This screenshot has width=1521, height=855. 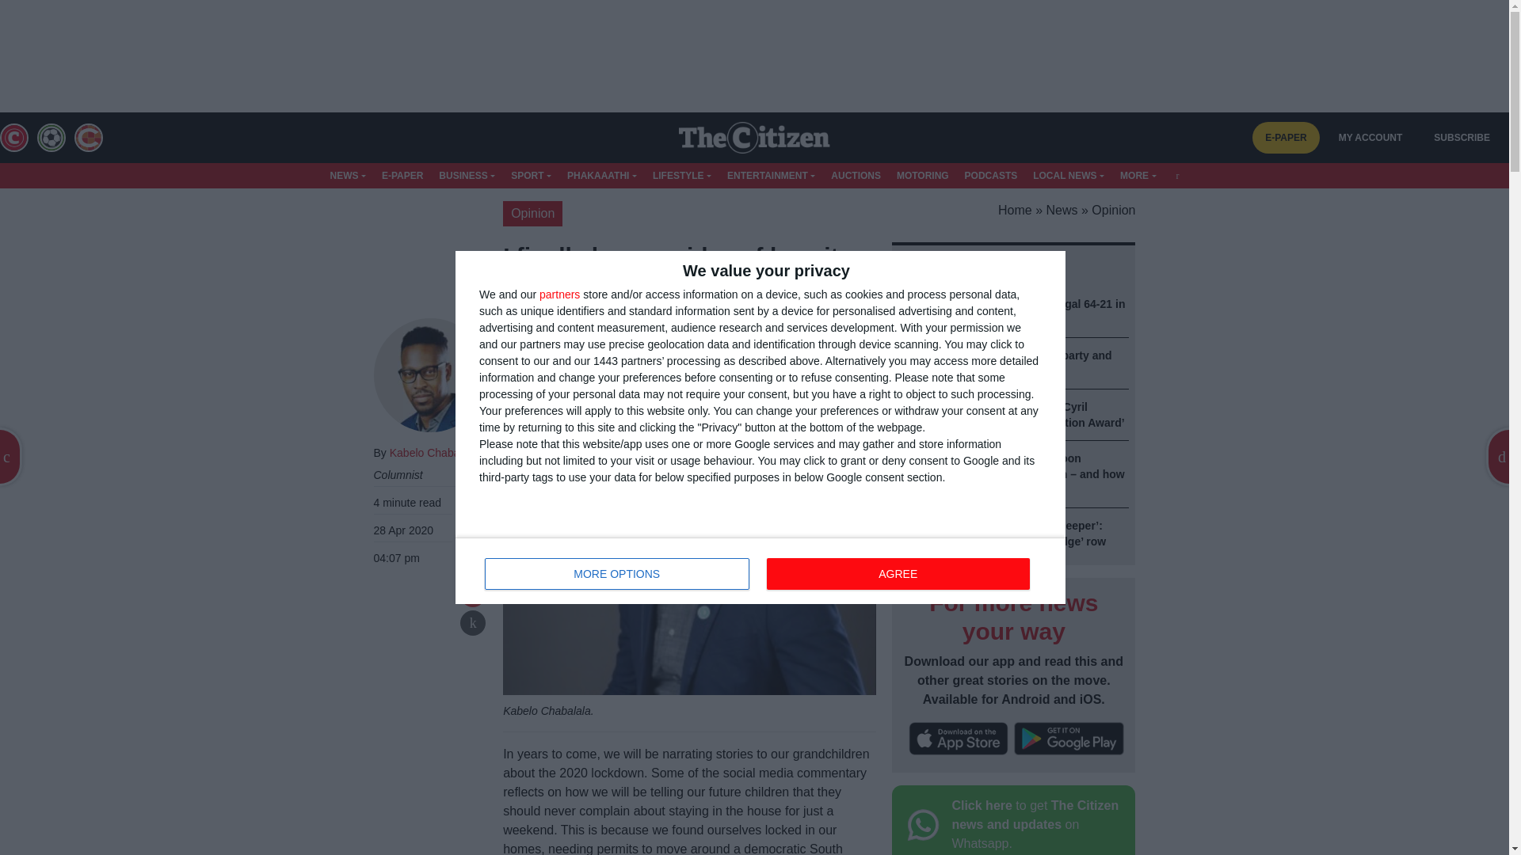 What do you see at coordinates (559, 294) in the screenshot?
I see `partners` at bounding box center [559, 294].